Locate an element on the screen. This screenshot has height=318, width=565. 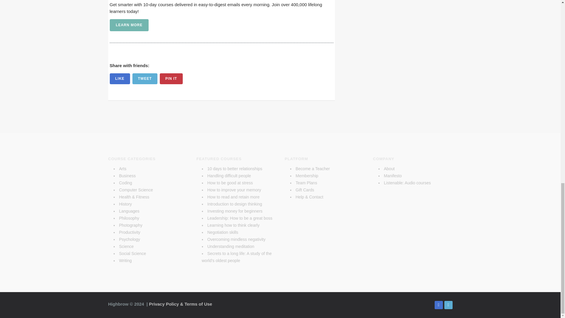
PIN IT is located at coordinates (171, 79).